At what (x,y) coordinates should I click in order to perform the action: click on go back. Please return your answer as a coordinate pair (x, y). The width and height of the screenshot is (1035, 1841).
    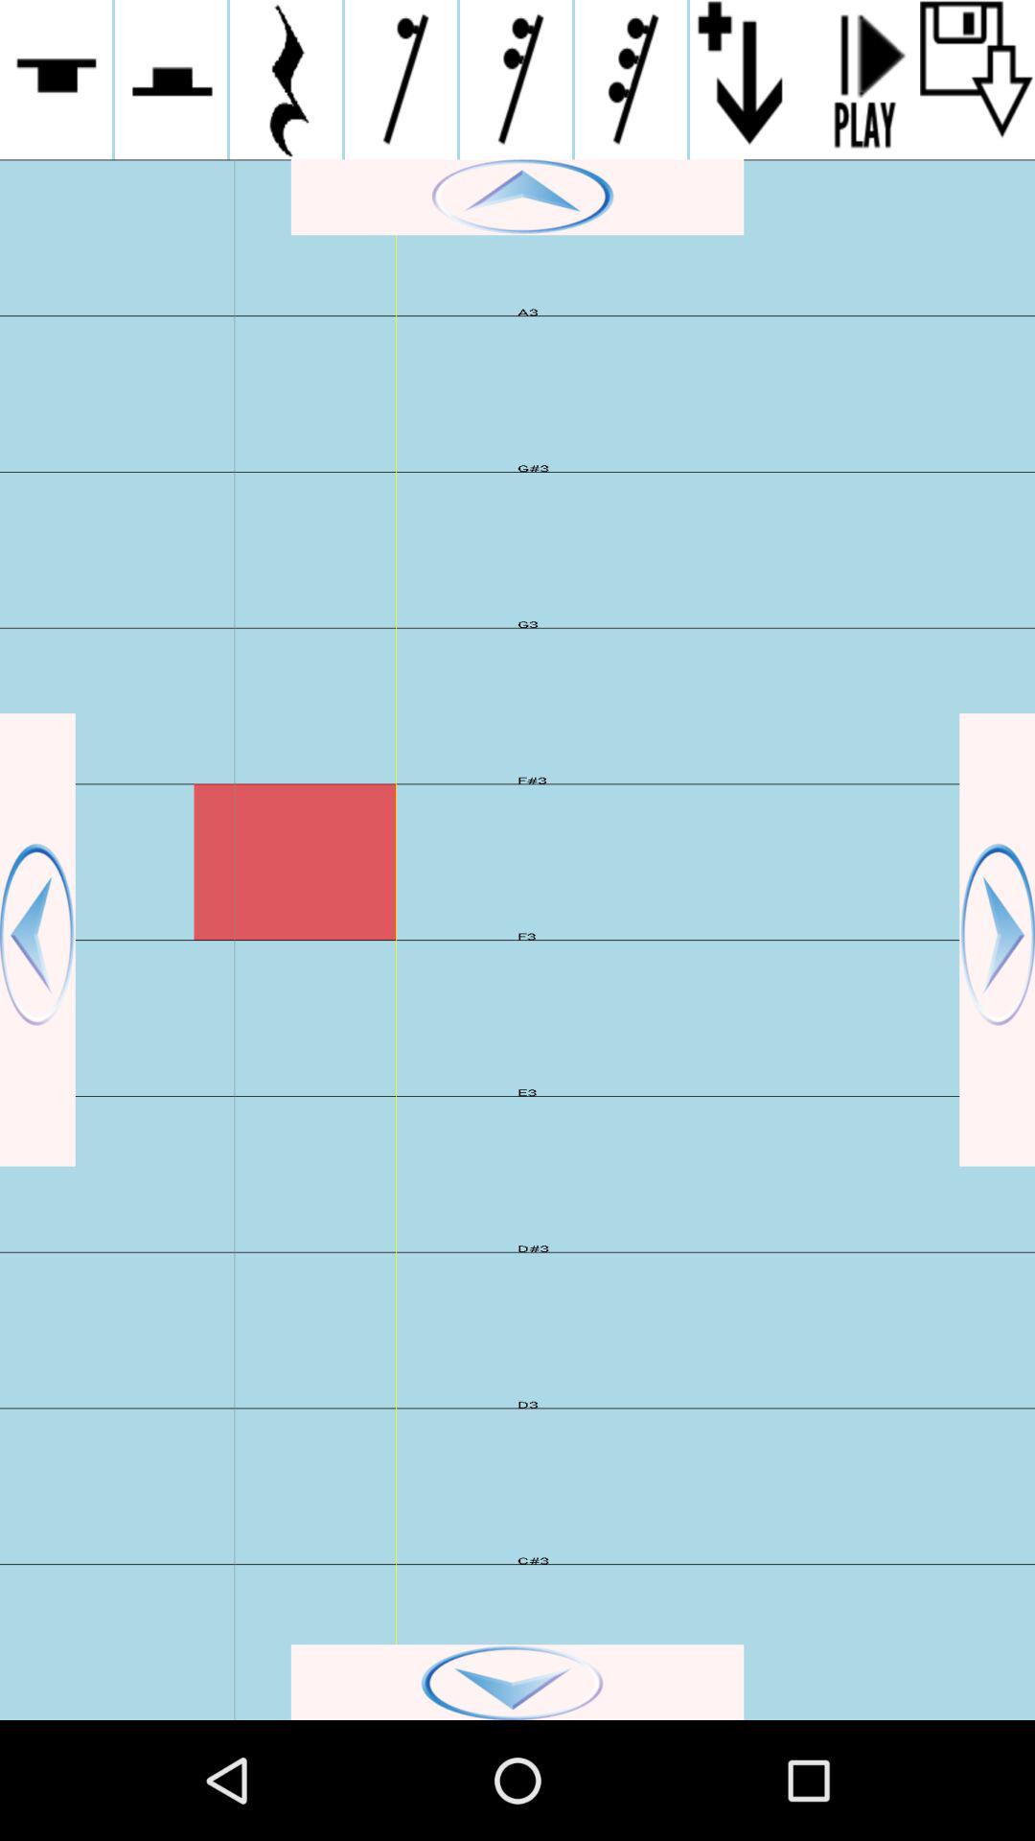
    Looking at the image, I should click on (997, 940).